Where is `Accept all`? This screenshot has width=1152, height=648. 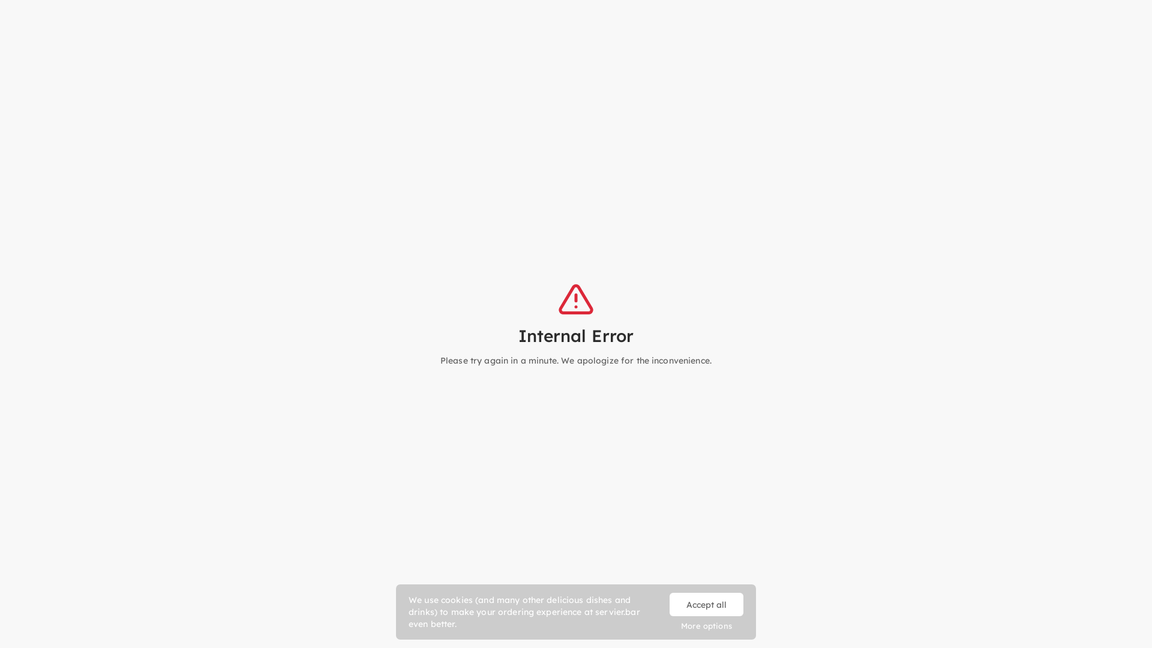 Accept all is located at coordinates (707, 605).